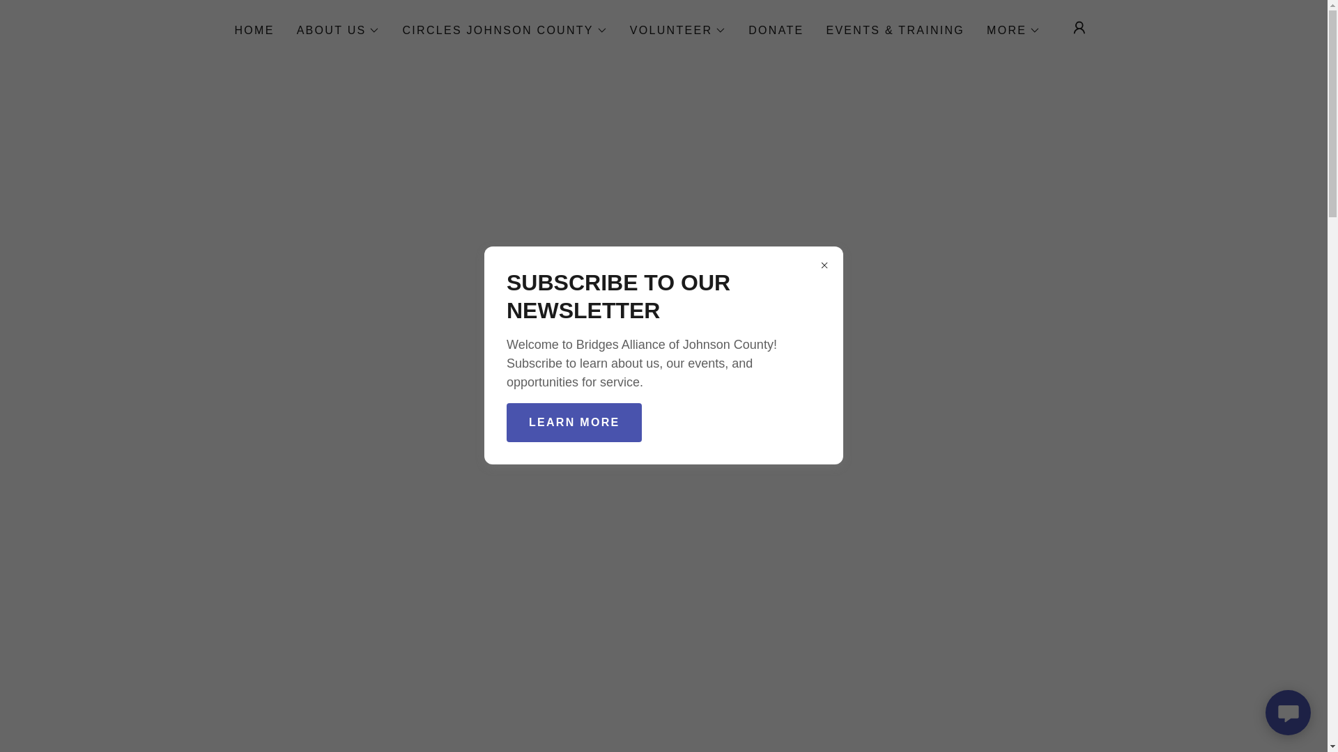 Image resolution: width=1338 pixels, height=752 pixels. I want to click on DONATE, so click(776, 30).